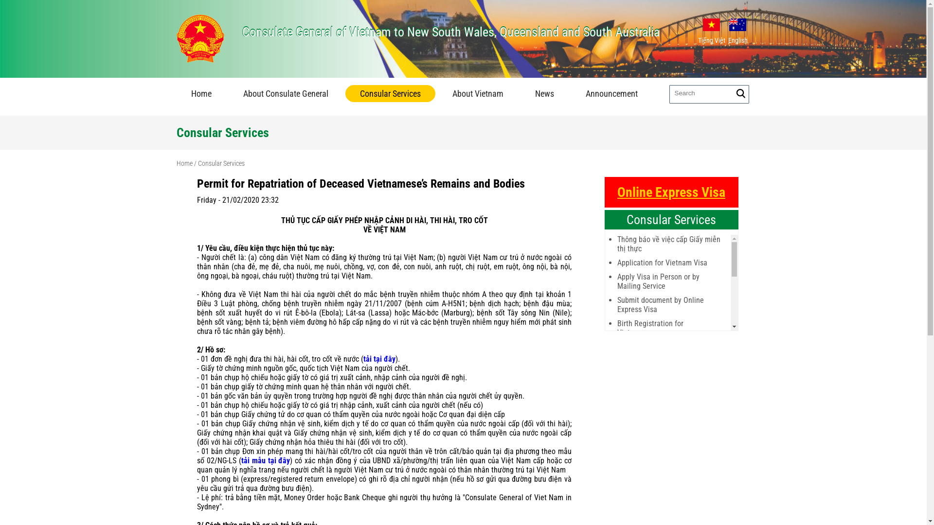 This screenshot has width=934, height=525. What do you see at coordinates (737, 25) in the screenshot?
I see `English` at bounding box center [737, 25].